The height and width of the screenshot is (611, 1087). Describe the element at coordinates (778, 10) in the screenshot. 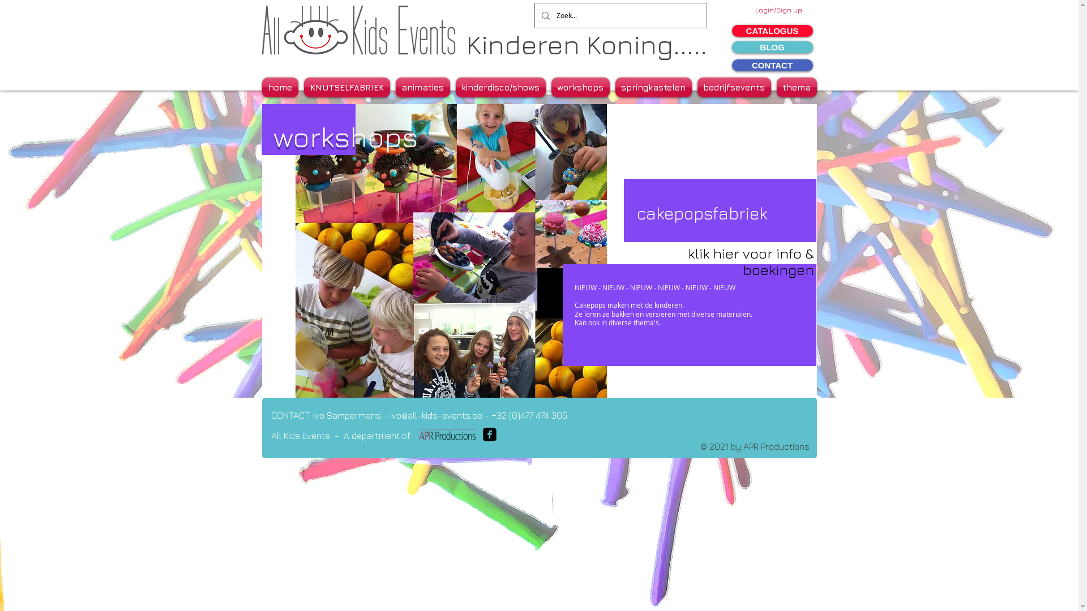

I see `Login/Sign up` at that location.